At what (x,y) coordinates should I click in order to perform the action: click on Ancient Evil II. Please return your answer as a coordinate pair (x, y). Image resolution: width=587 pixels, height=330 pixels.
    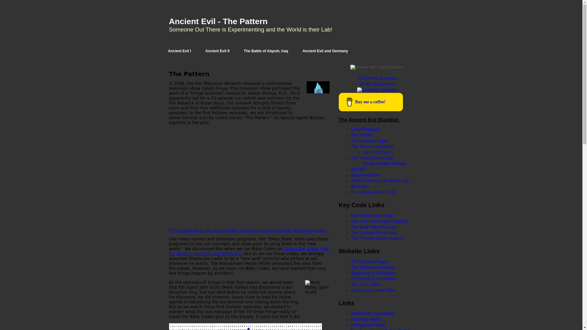
    Looking at the image, I should click on (218, 51).